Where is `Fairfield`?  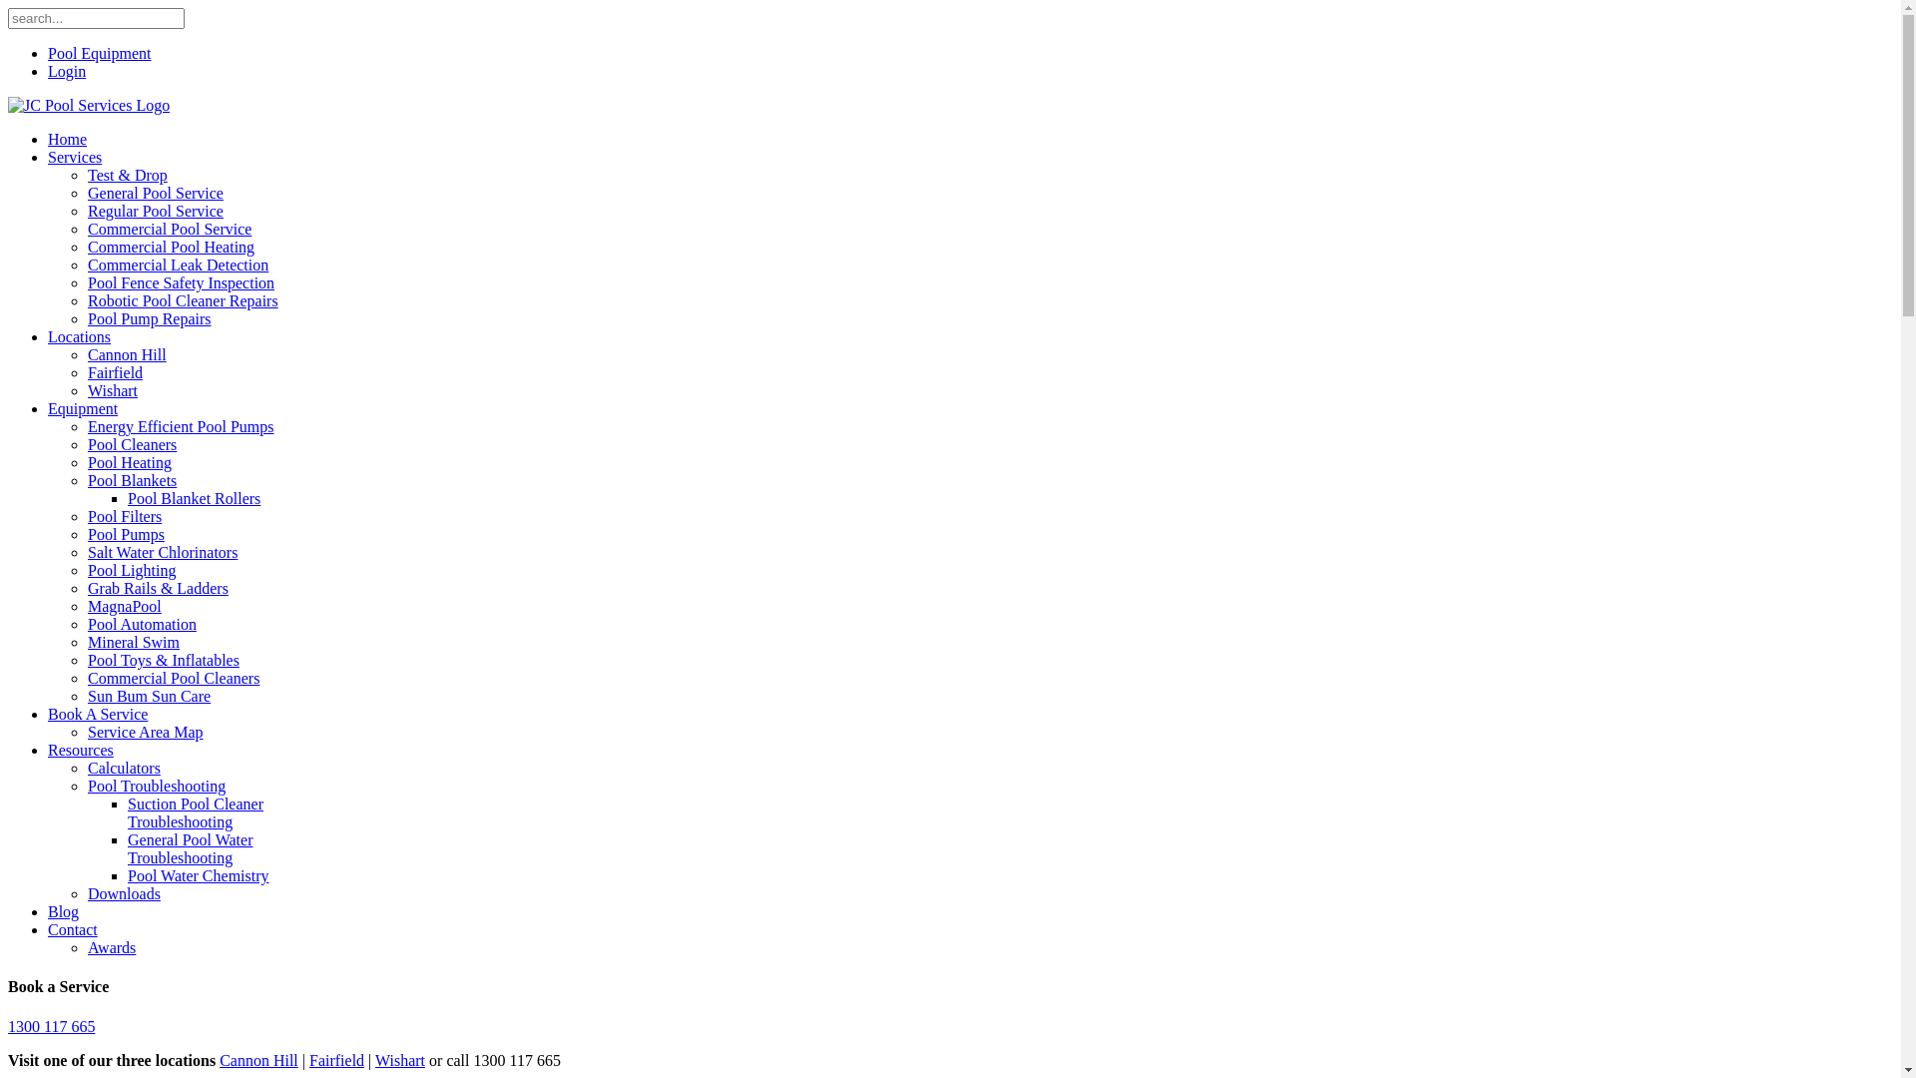 Fairfield is located at coordinates (116, 373).